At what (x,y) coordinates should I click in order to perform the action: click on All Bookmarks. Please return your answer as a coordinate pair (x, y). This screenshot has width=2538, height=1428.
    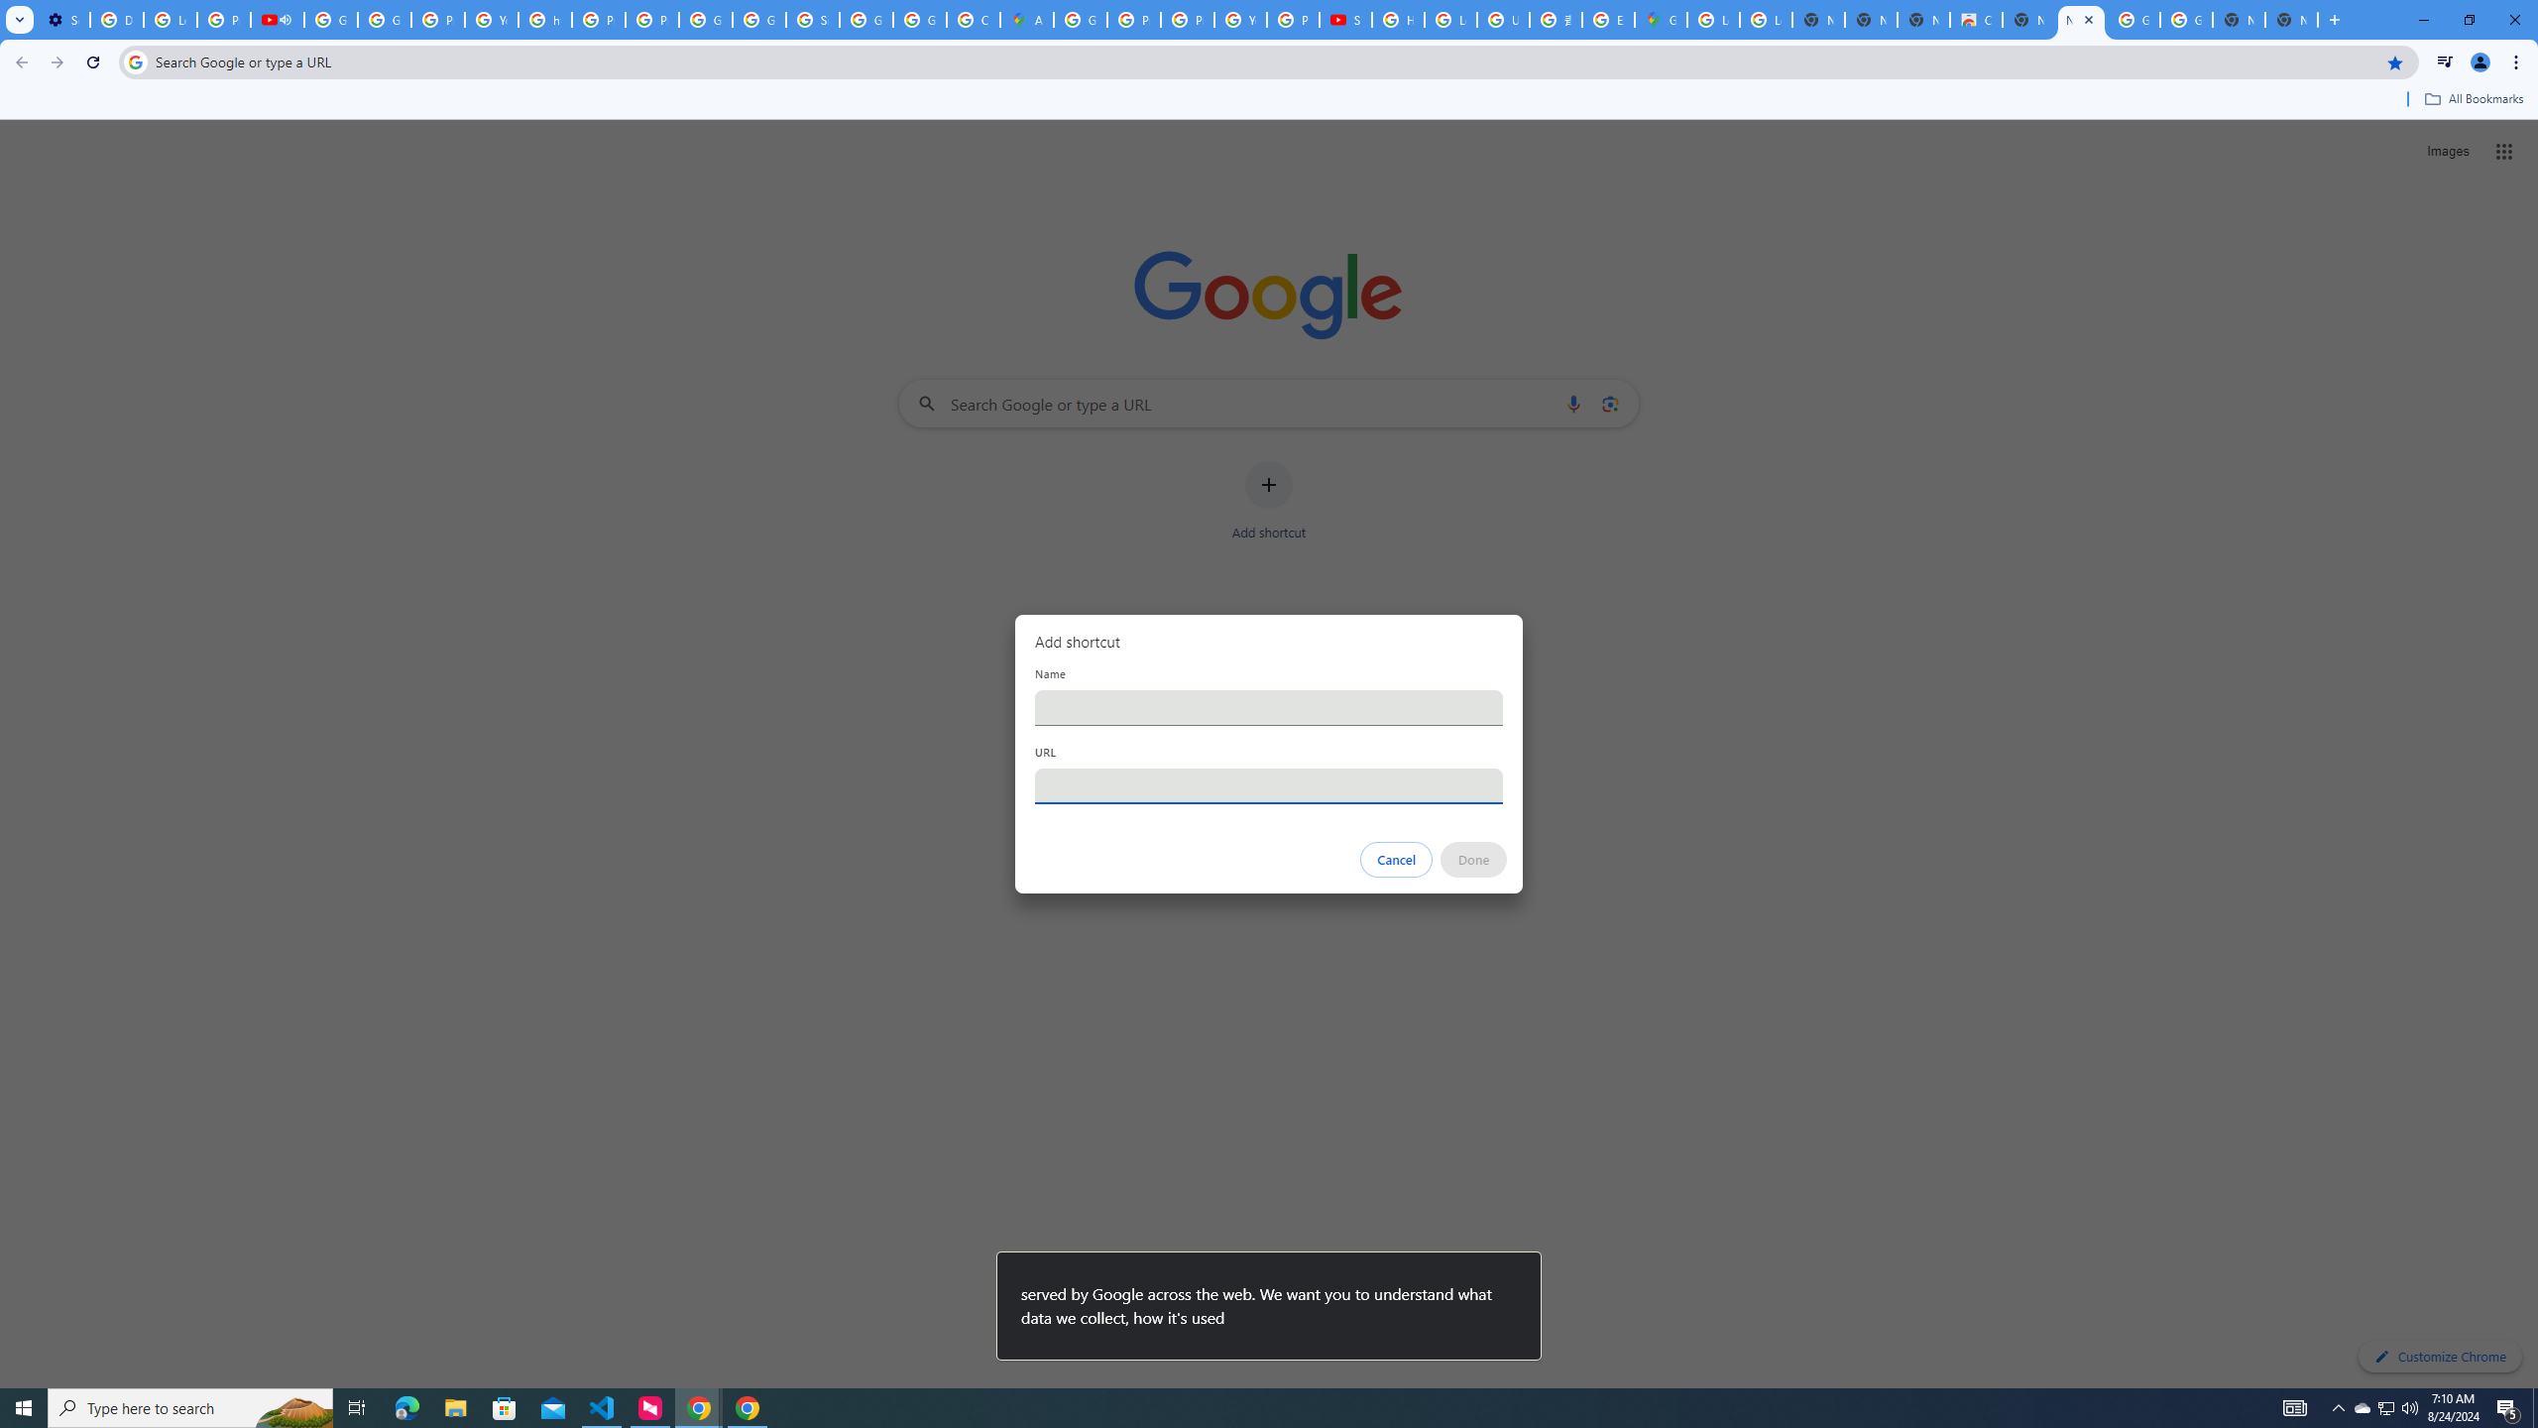
    Looking at the image, I should click on (2473, 99).